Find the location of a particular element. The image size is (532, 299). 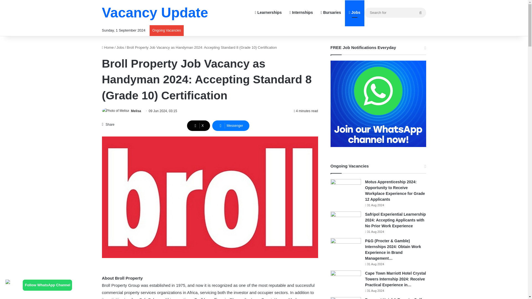

X is located at coordinates (198, 126).